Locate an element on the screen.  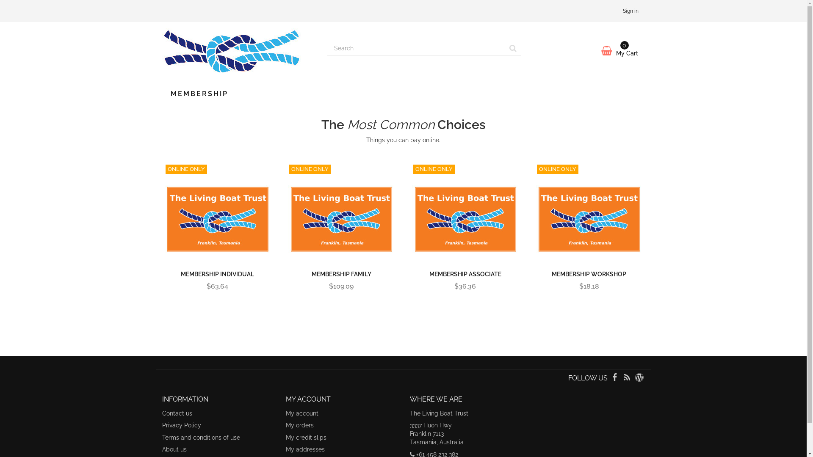
The Living Boat Trust is located at coordinates (238, 52).